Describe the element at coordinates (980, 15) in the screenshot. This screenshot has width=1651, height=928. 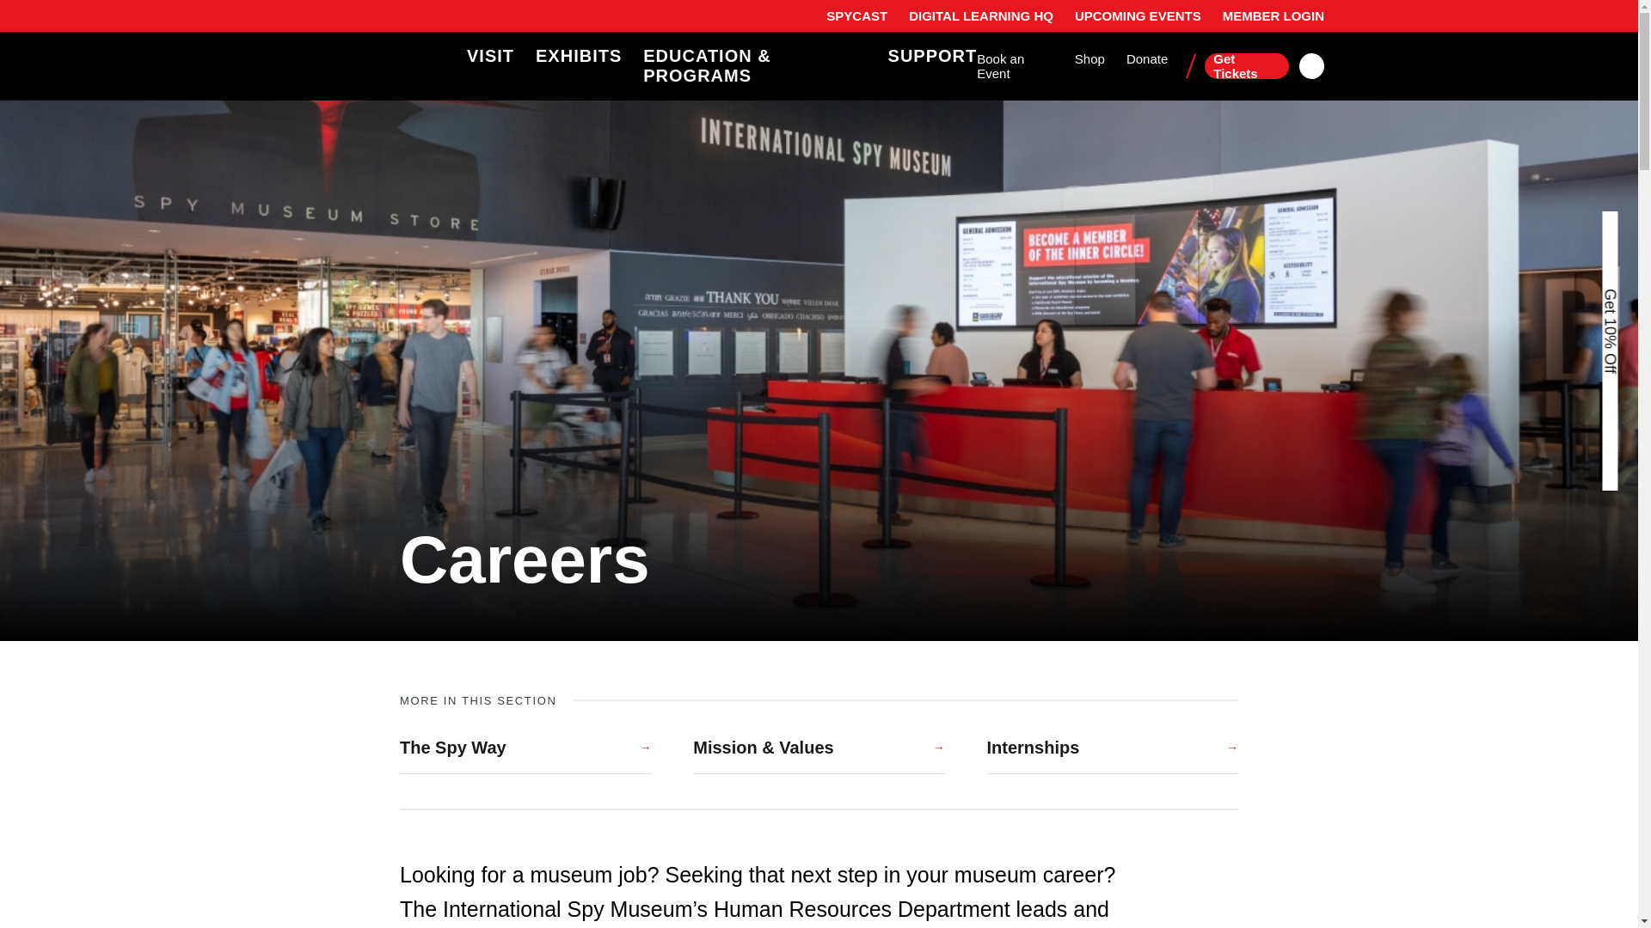
I see `DIGITAL LEARNING HQ` at that location.